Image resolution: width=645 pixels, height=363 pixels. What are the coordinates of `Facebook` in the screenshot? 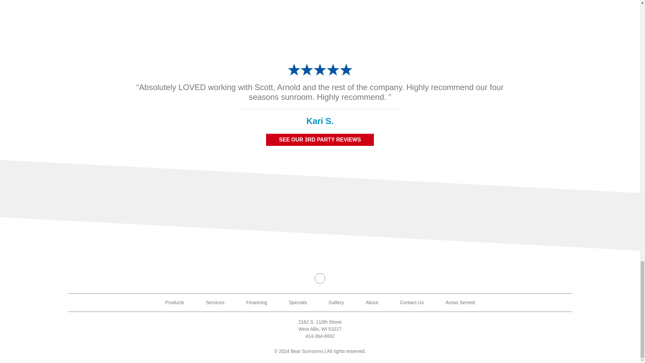 It's located at (320, 278).